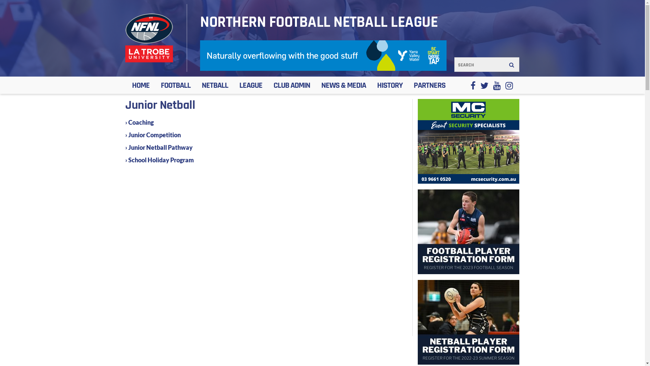 The image size is (650, 366). Describe the element at coordinates (430, 85) in the screenshot. I see `PARTNERS` at that location.